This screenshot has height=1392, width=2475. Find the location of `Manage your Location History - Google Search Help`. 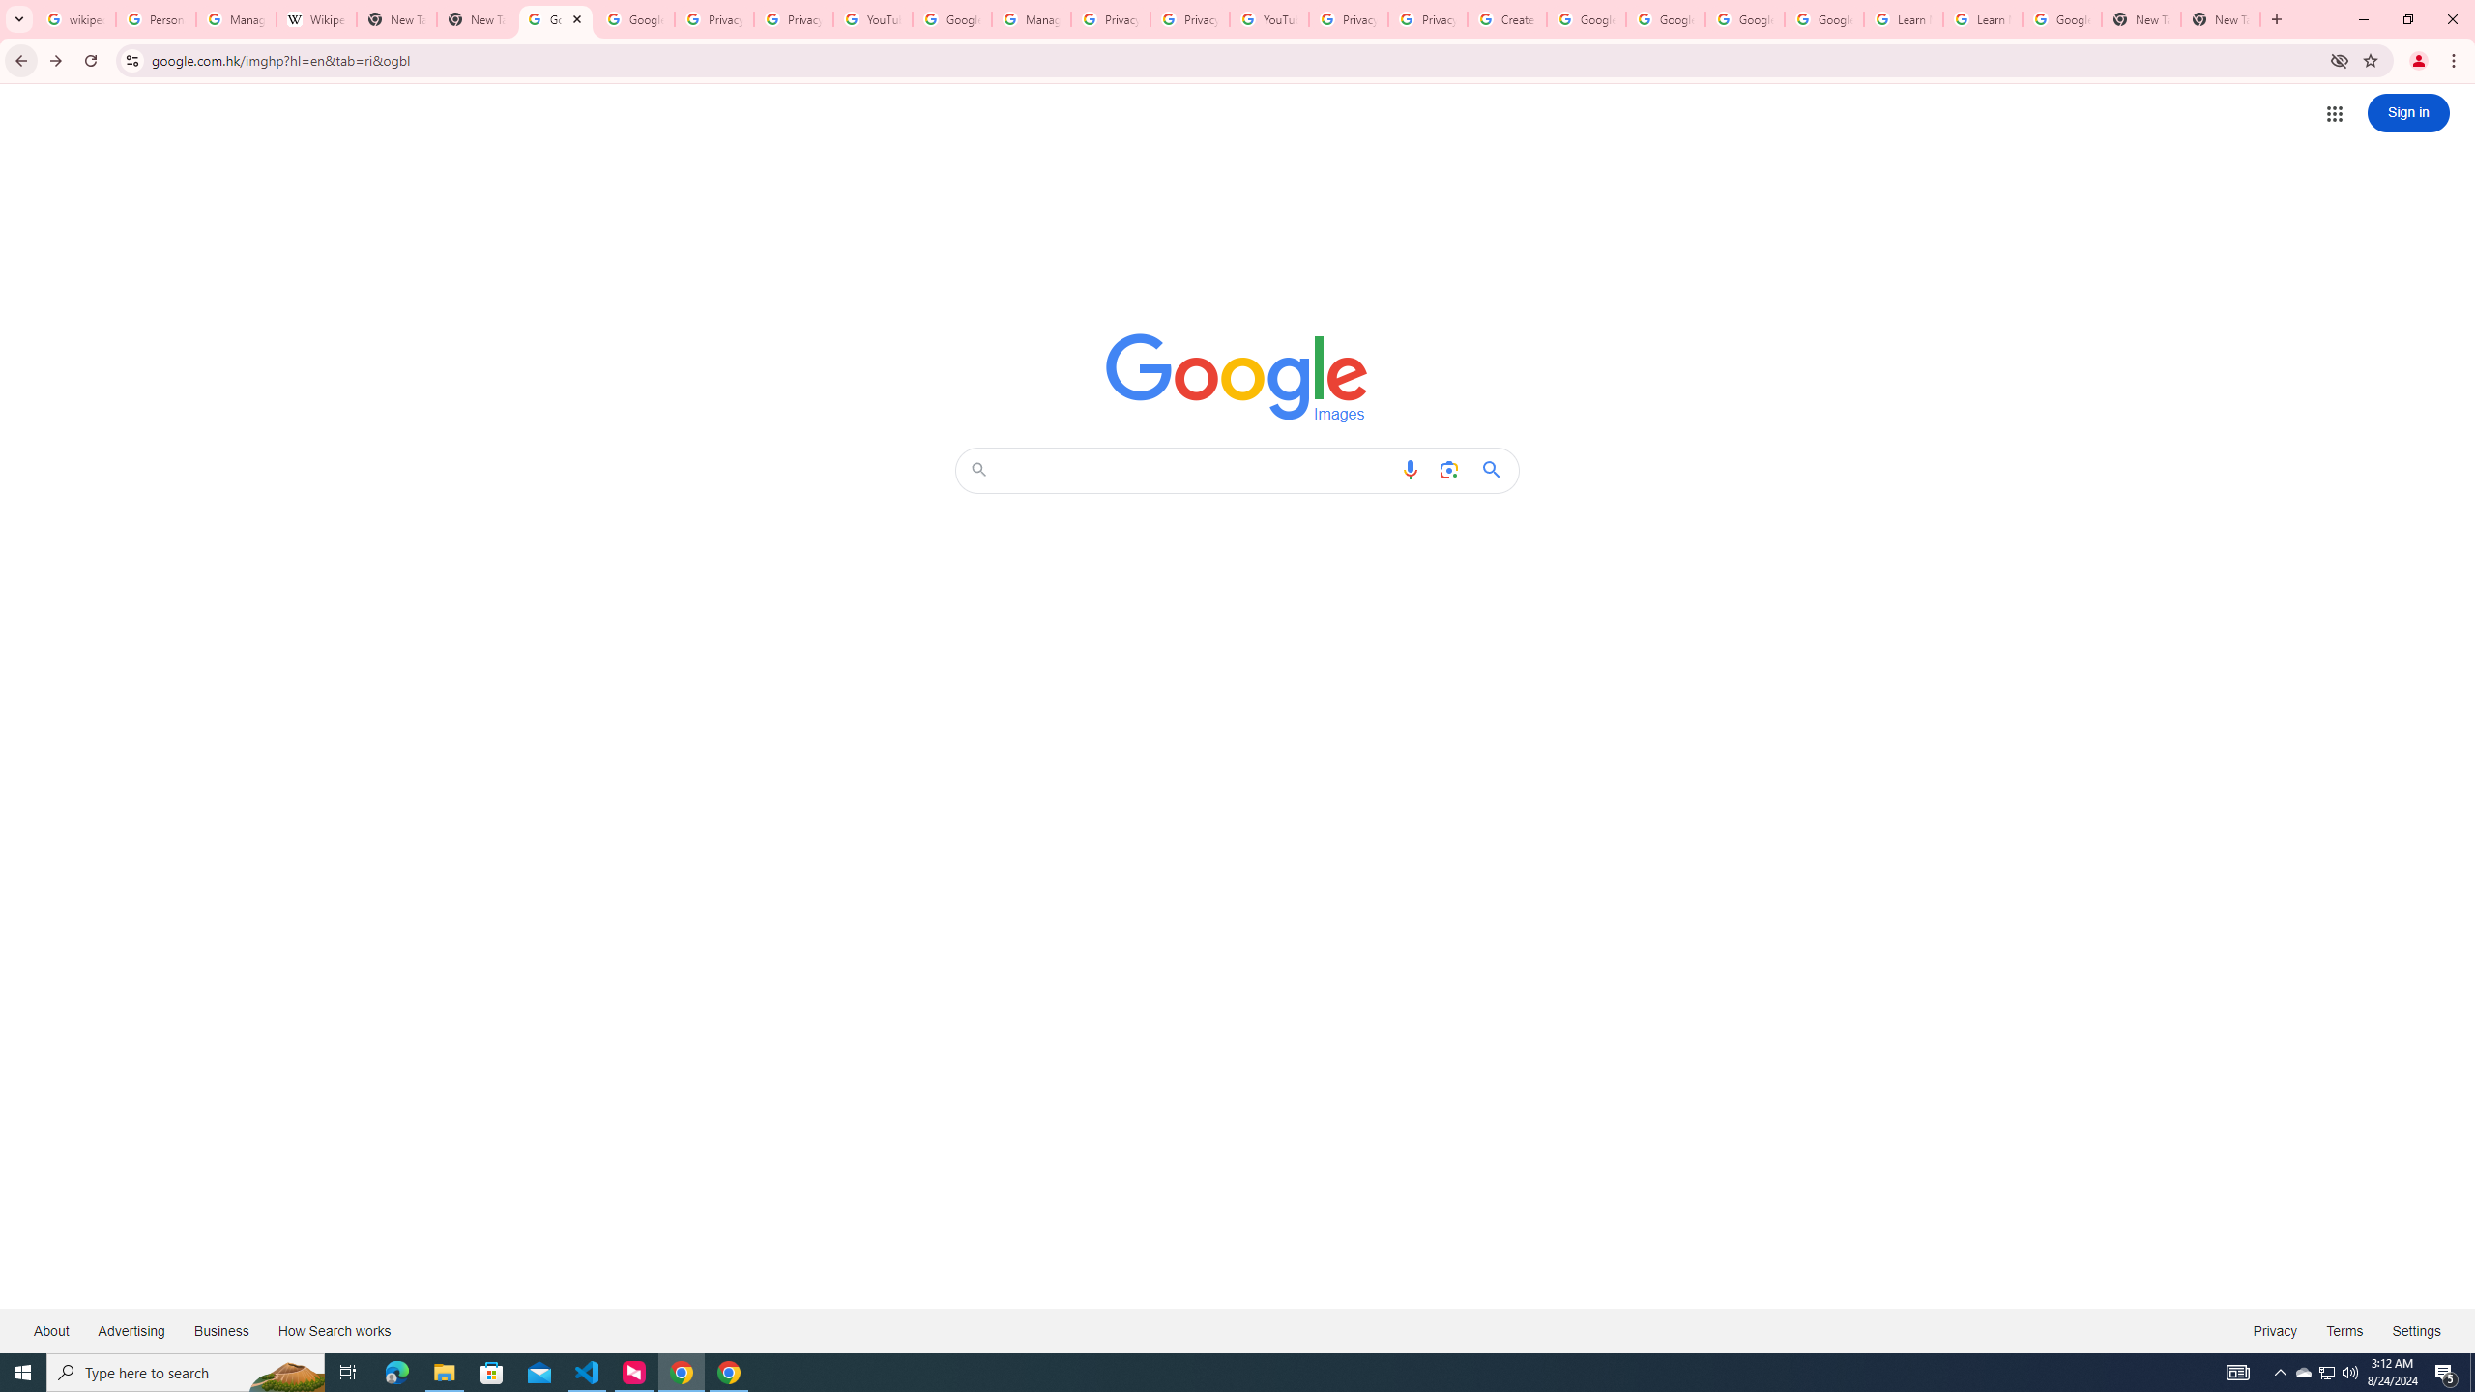

Manage your Location History - Google Search Help is located at coordinates (236, 19).